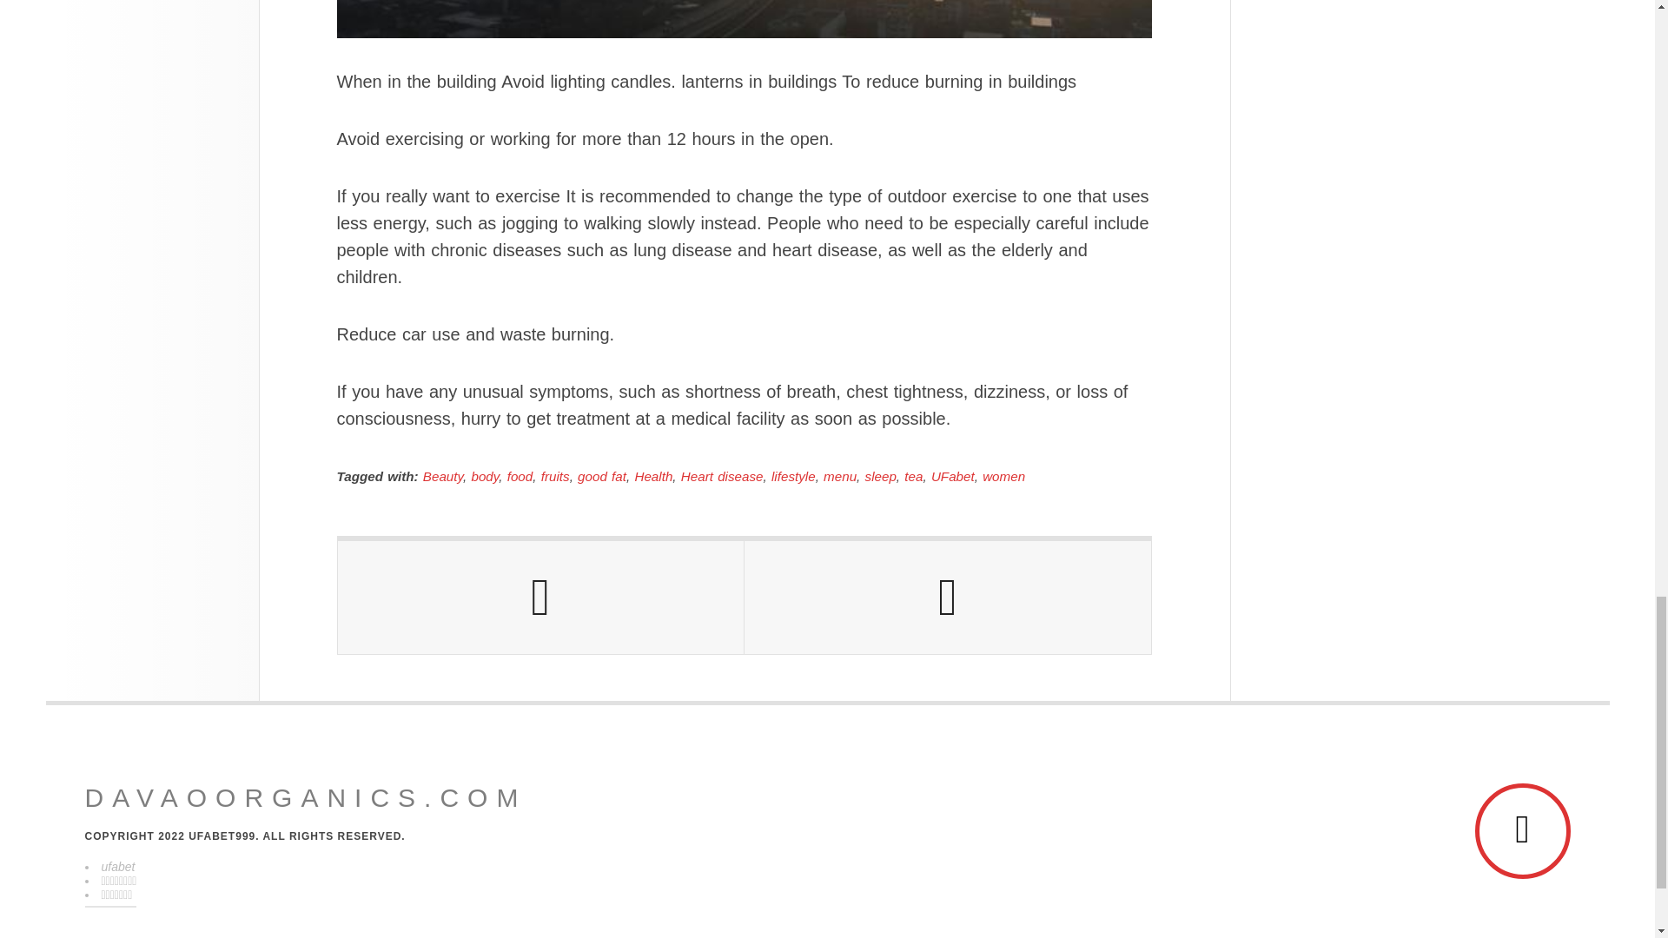 The height and width of the screenshot is (938, 1668). Describe the element at coordinates (306, 797) in the screenshot. I see `davaoorganics.com` at that location.